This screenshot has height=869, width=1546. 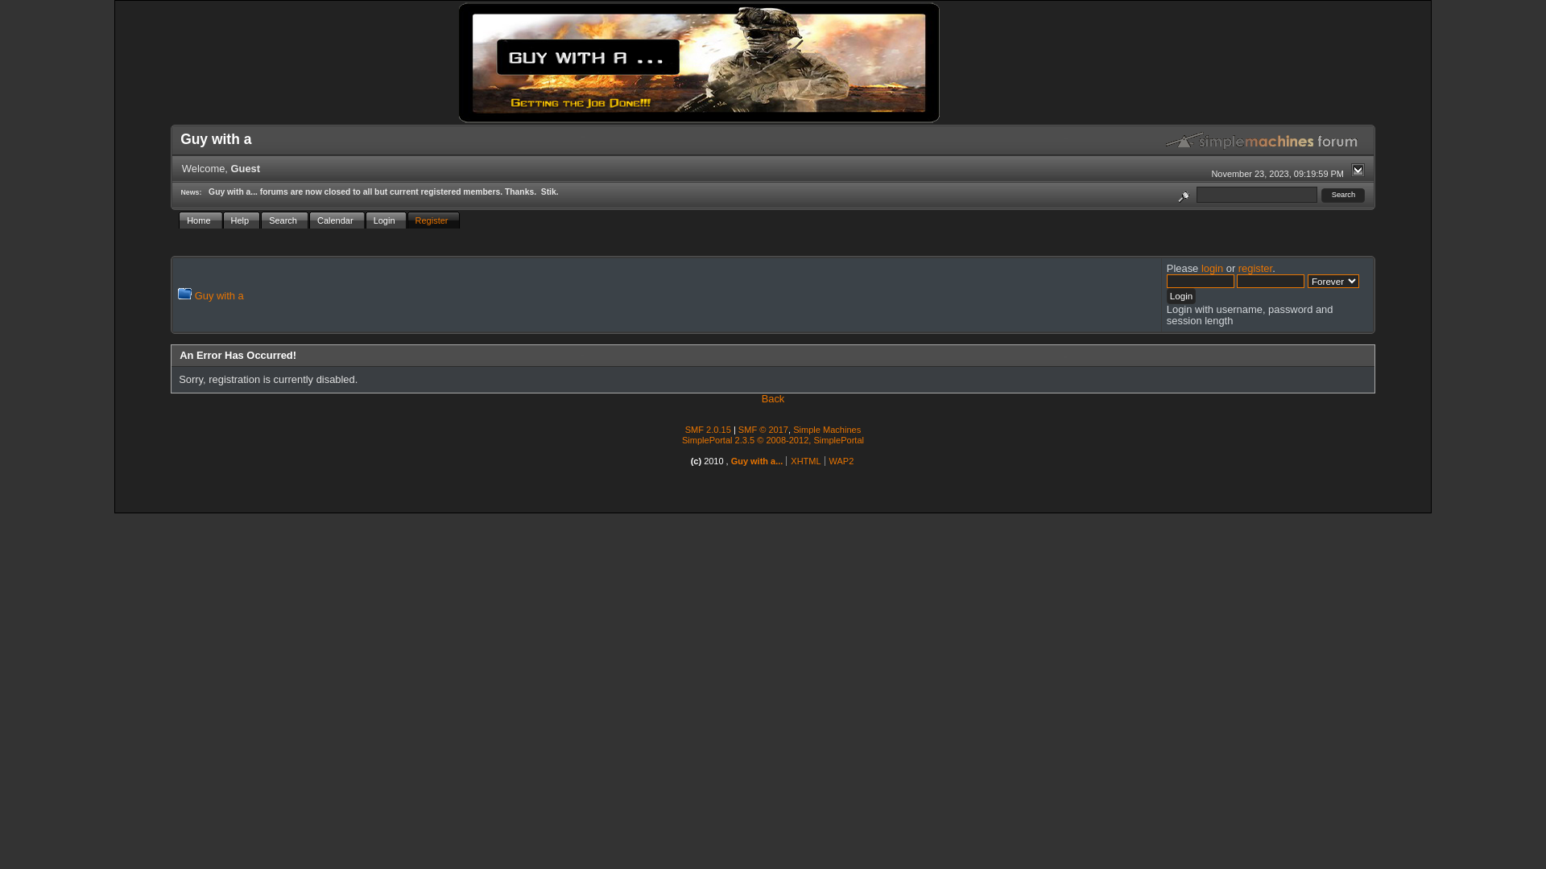 I want to click on register, so click(x=1255, y=269).